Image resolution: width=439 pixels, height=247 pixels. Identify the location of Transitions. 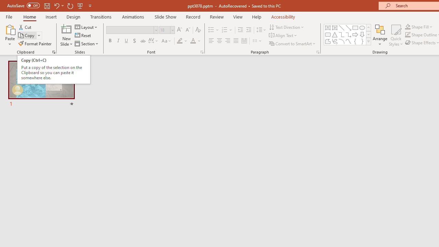
(101, 16).